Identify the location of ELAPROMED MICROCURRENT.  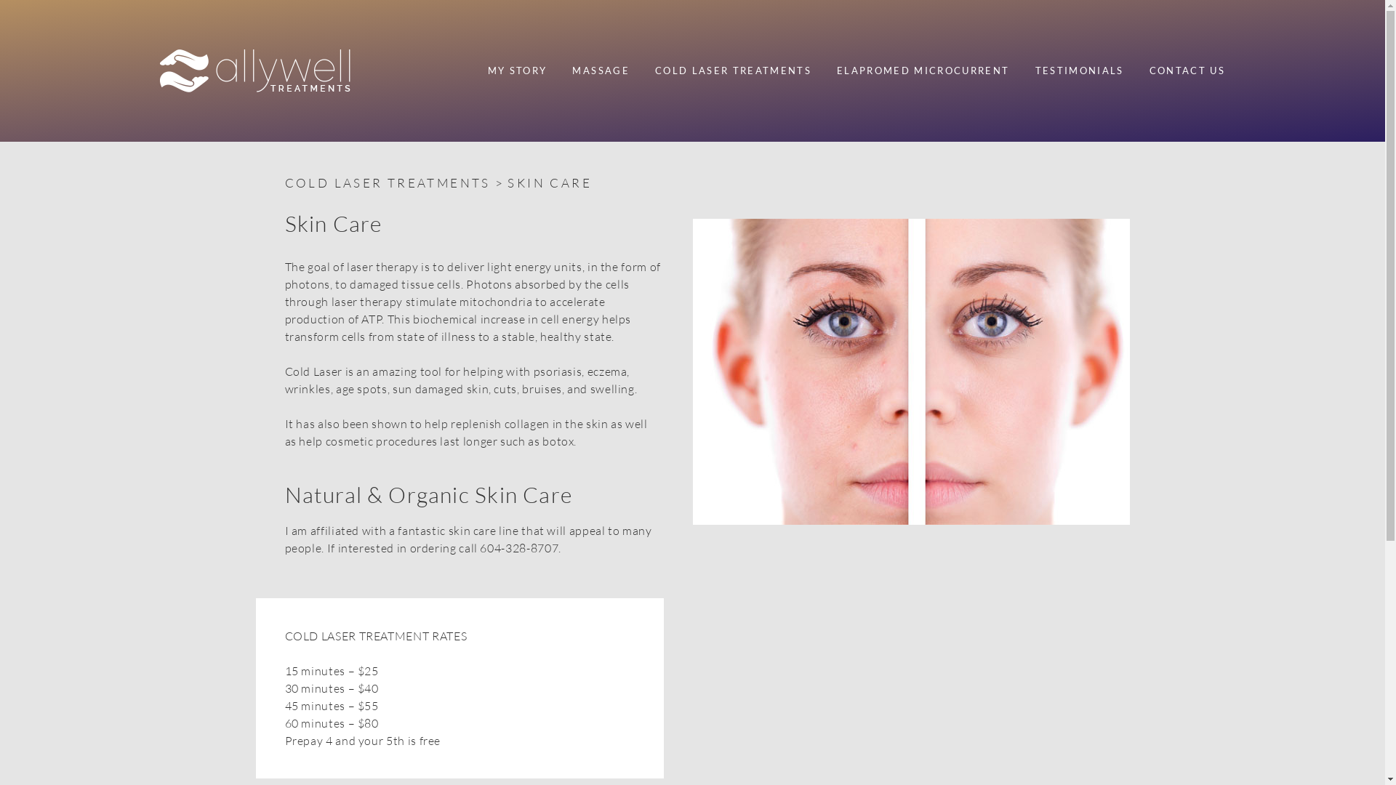
(923, 71).